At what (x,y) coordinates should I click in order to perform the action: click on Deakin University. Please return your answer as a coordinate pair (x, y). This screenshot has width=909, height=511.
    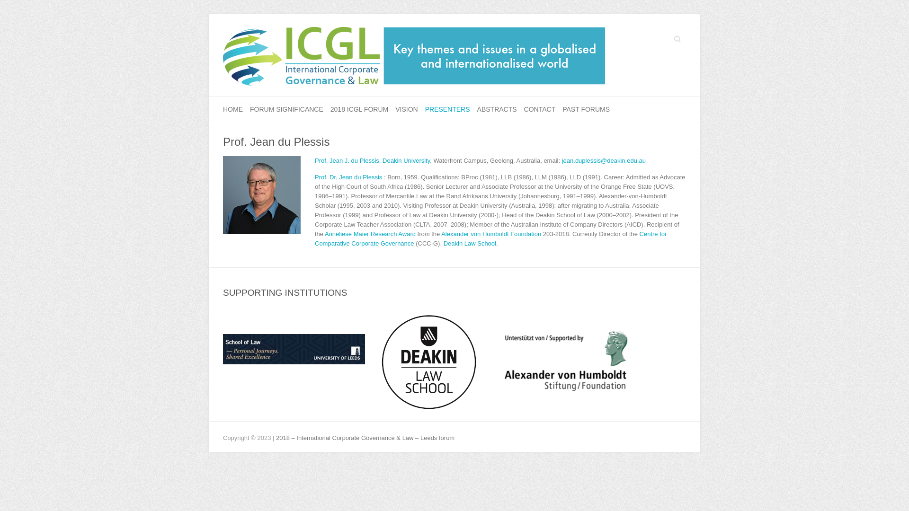
    Looking at the image, I should click on (429, 362).